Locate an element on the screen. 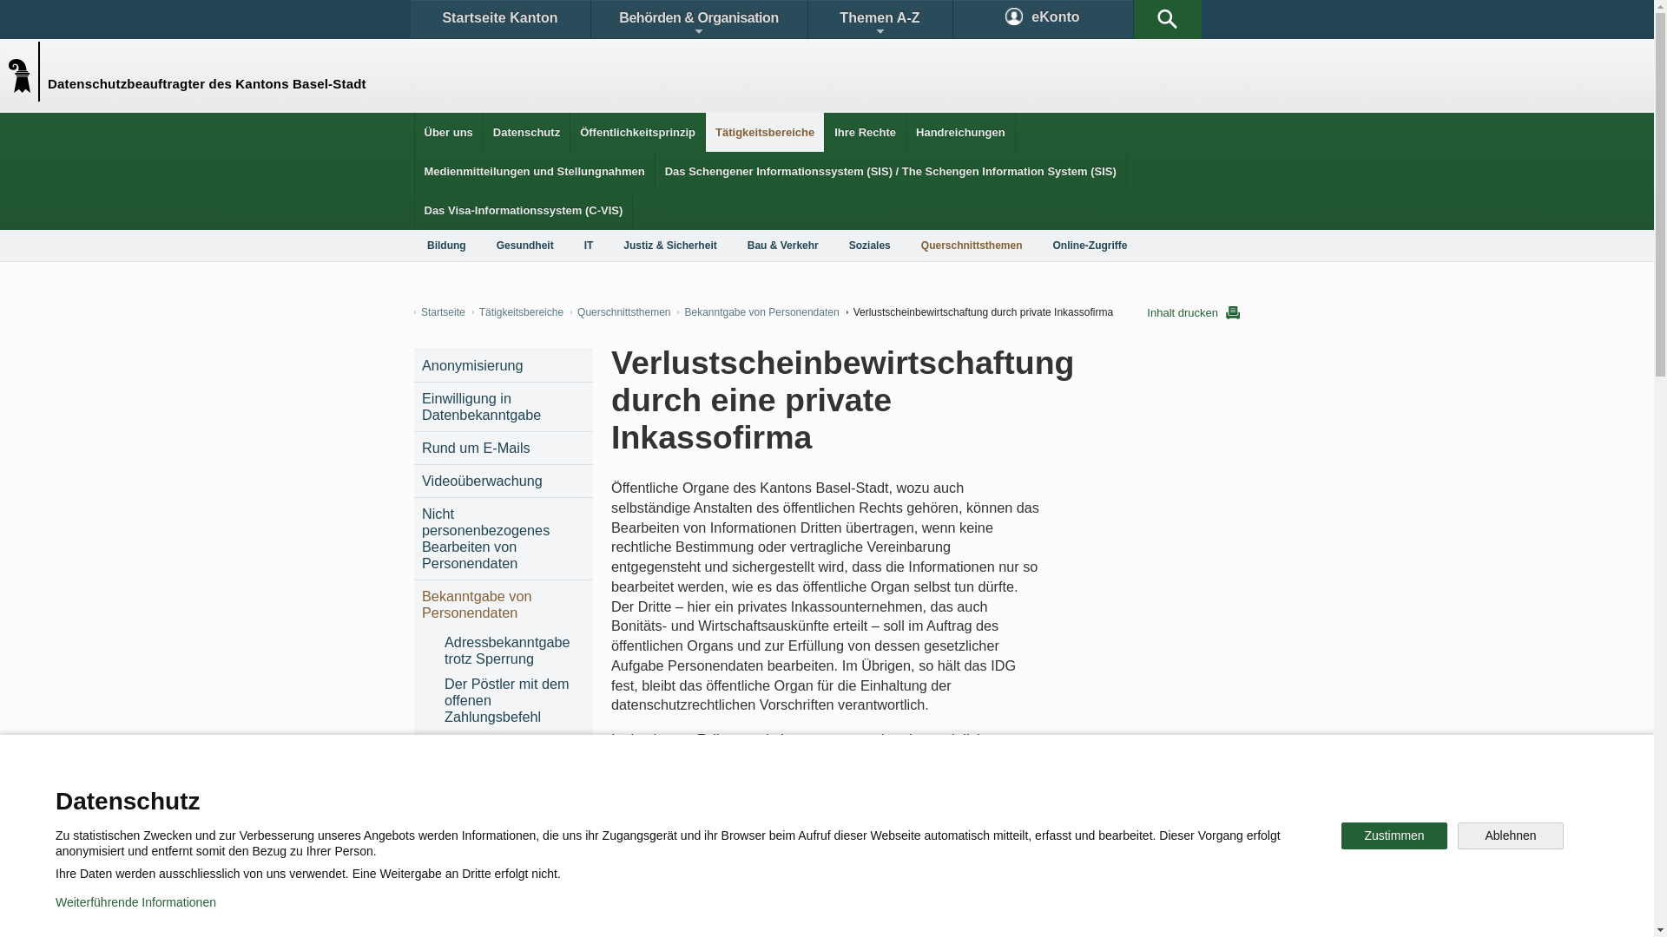 The width and height of the screenshot is (1667, 937). Einwilligung in Datenbekanntgabe is located at coordinates (504, 407).